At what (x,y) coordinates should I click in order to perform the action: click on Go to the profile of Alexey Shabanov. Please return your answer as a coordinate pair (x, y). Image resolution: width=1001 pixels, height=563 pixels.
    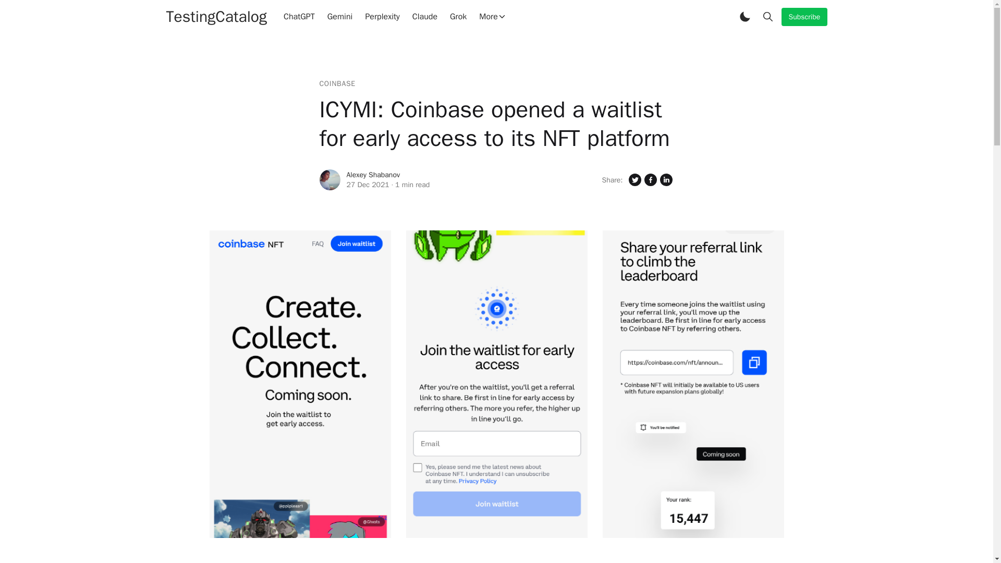
    Looking at the image, I should click on (329, 180).